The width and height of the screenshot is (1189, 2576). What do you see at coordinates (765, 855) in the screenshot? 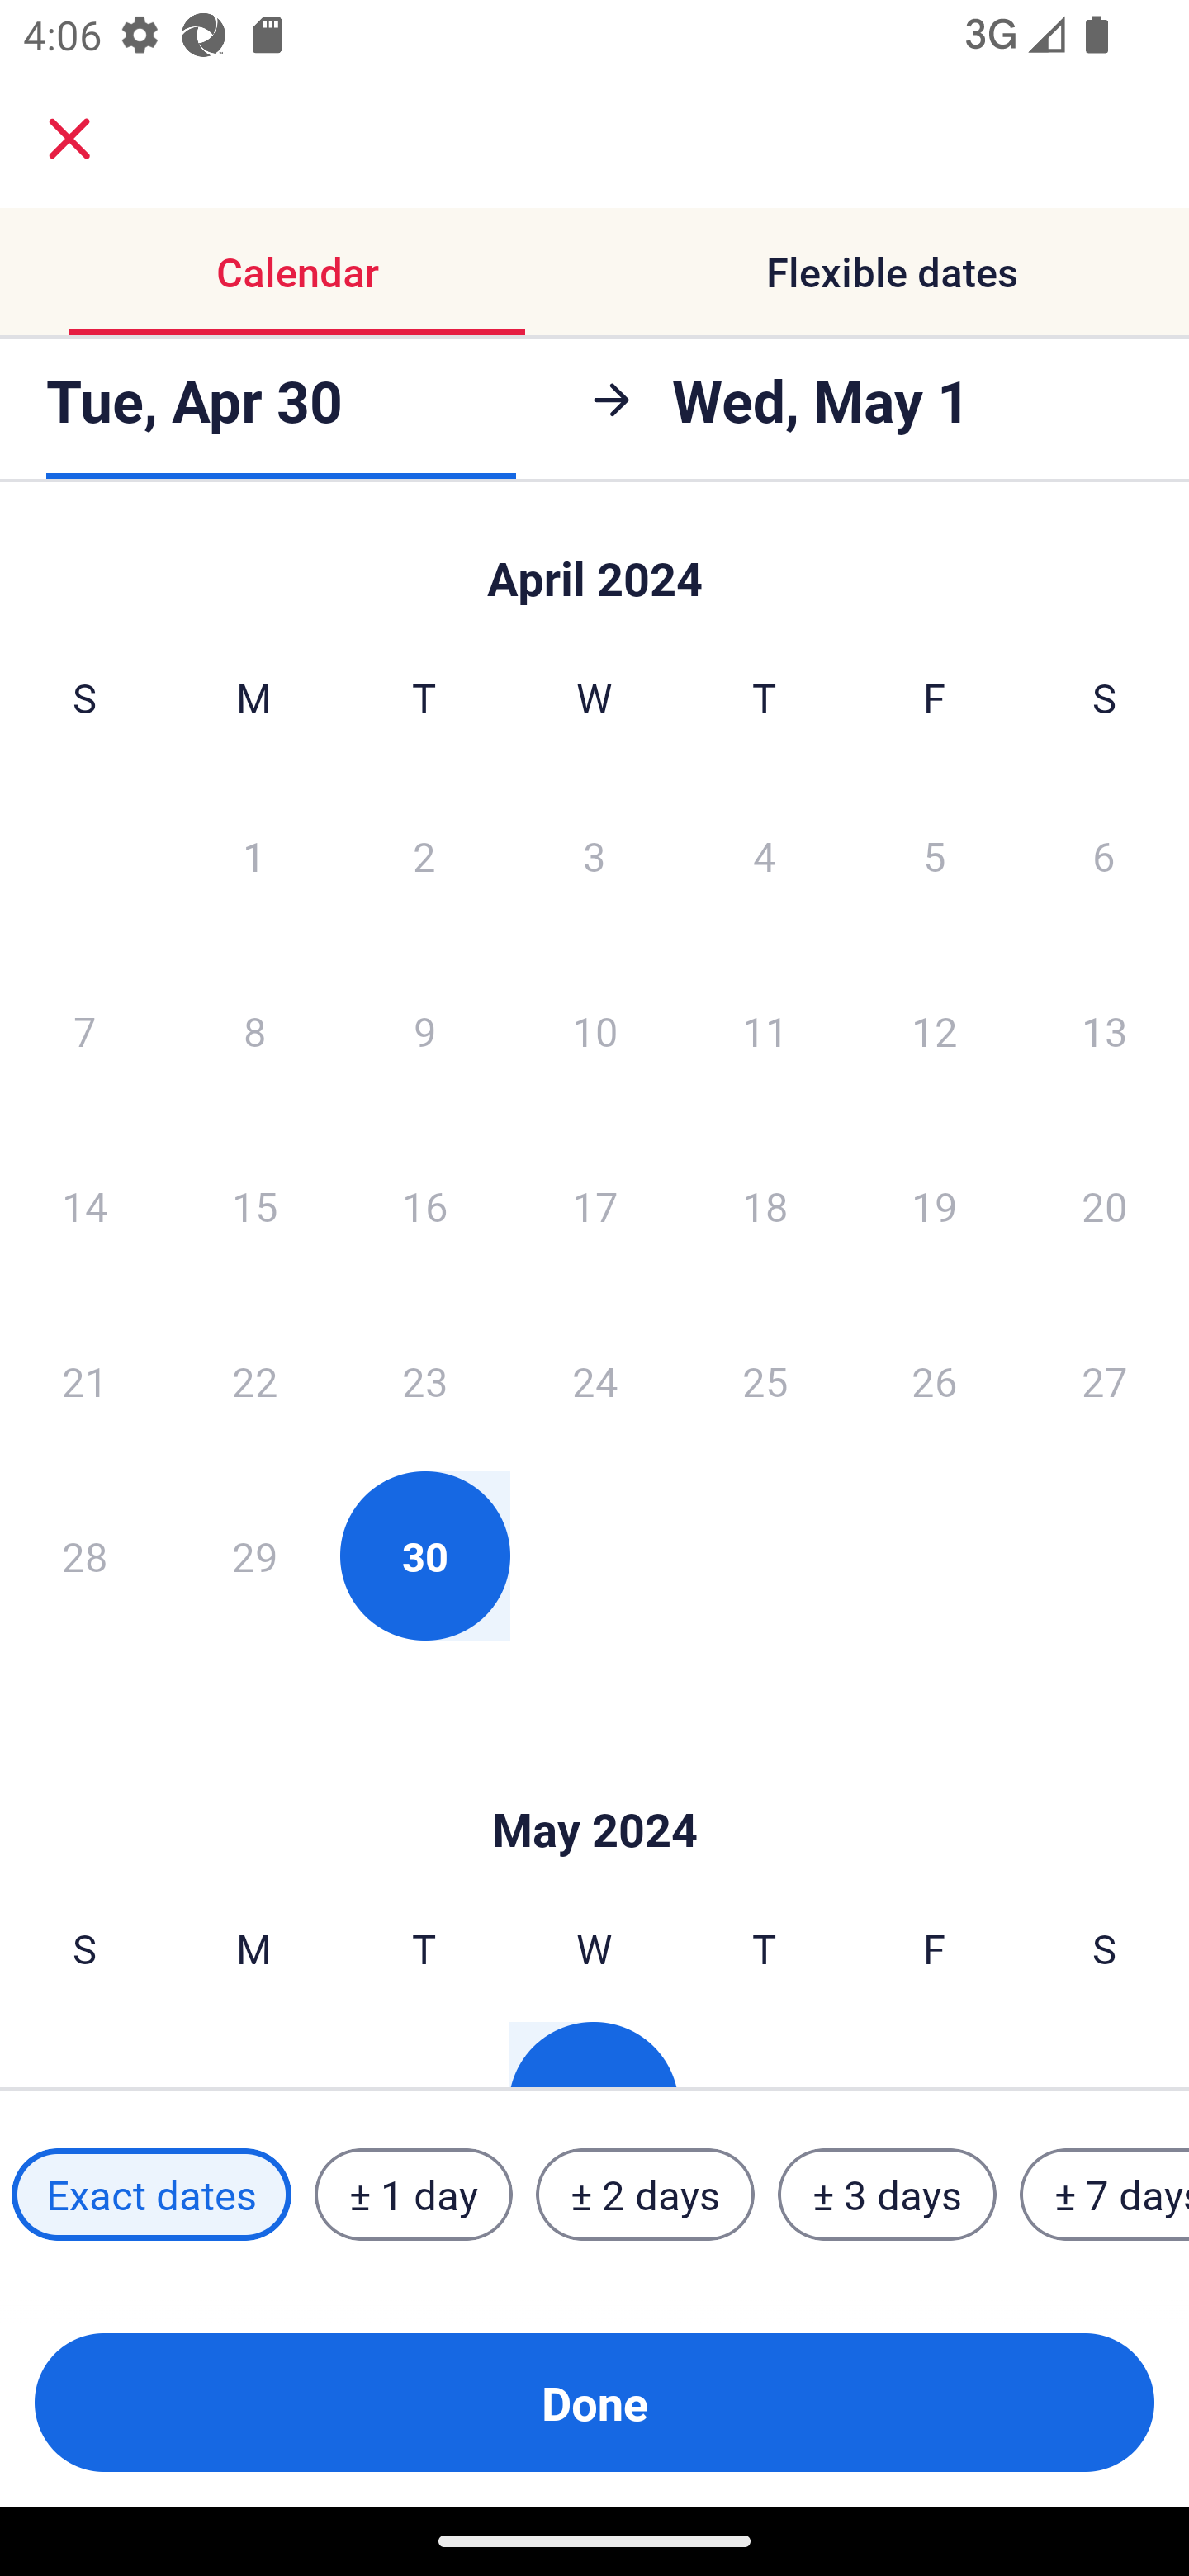
I see `4 Thursday, April 4, 2024` at bounding box center [765, 855].